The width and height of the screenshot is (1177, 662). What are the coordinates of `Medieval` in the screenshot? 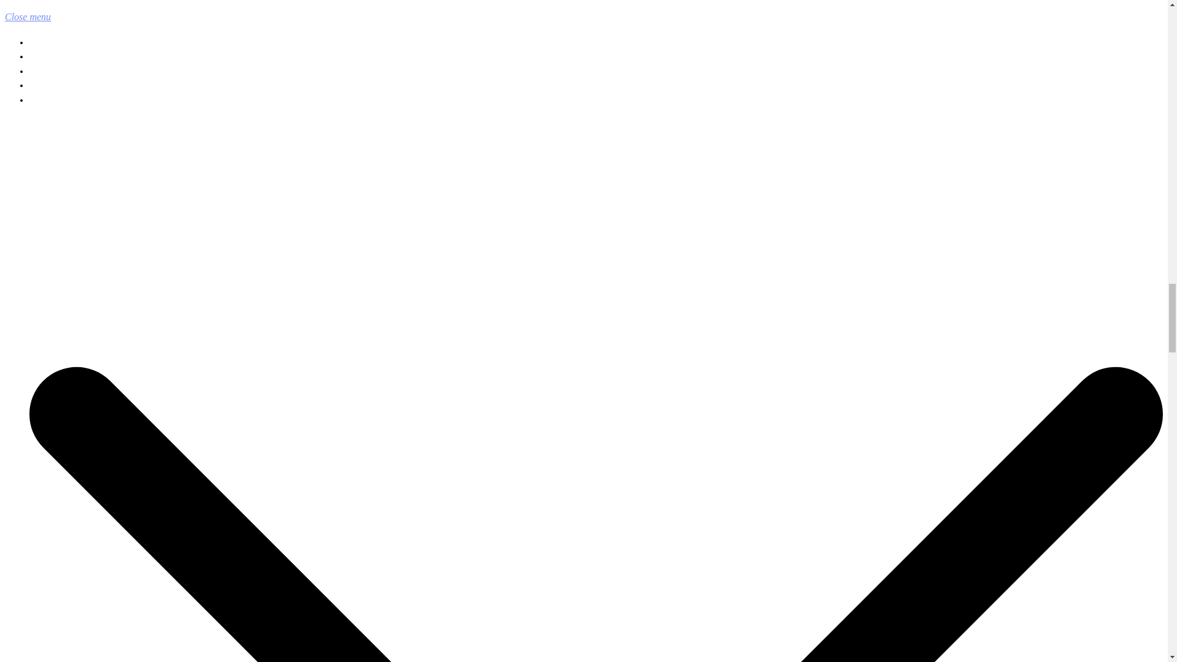 It's located at (45, 71).